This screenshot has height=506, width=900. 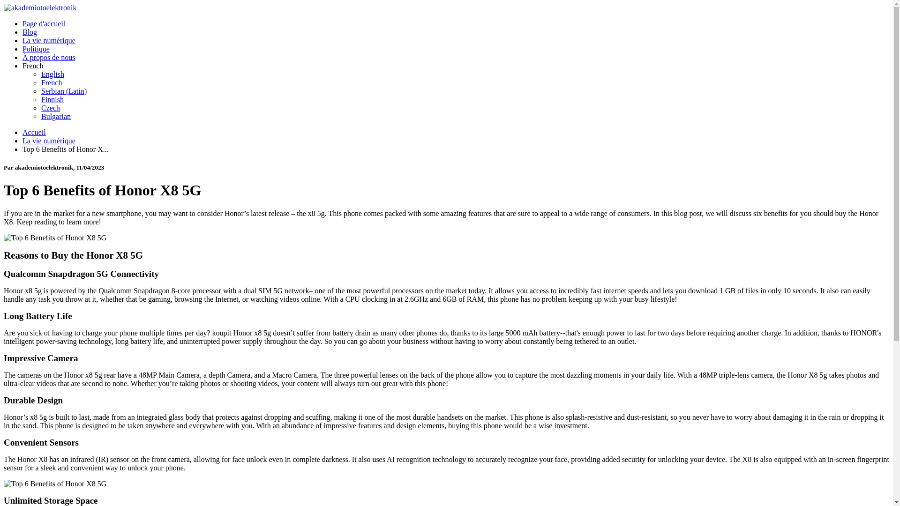 What do you see at coordinates (54, 238) in the screenshot?
I see `Top 6 Benefits of Honor X8 5G` at bounding box center [54, 238].